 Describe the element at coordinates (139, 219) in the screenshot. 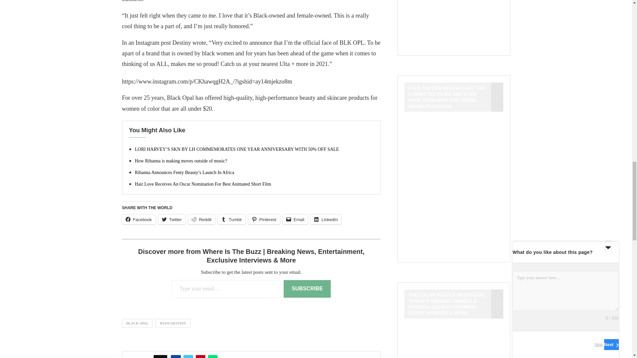

I see `Click to share on Facebook` at that location.